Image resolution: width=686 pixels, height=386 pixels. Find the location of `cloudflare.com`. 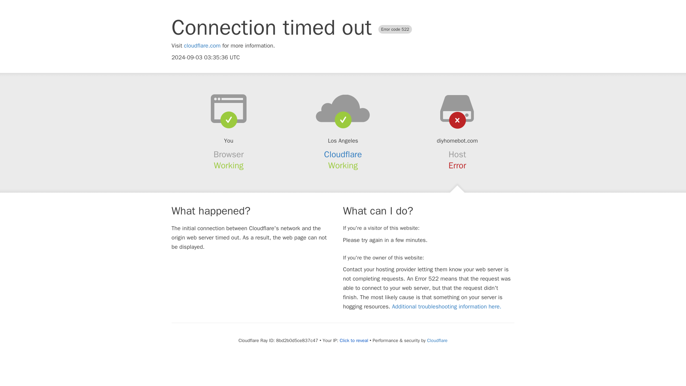

cloudflare.com is located at coordinates (202, 46).